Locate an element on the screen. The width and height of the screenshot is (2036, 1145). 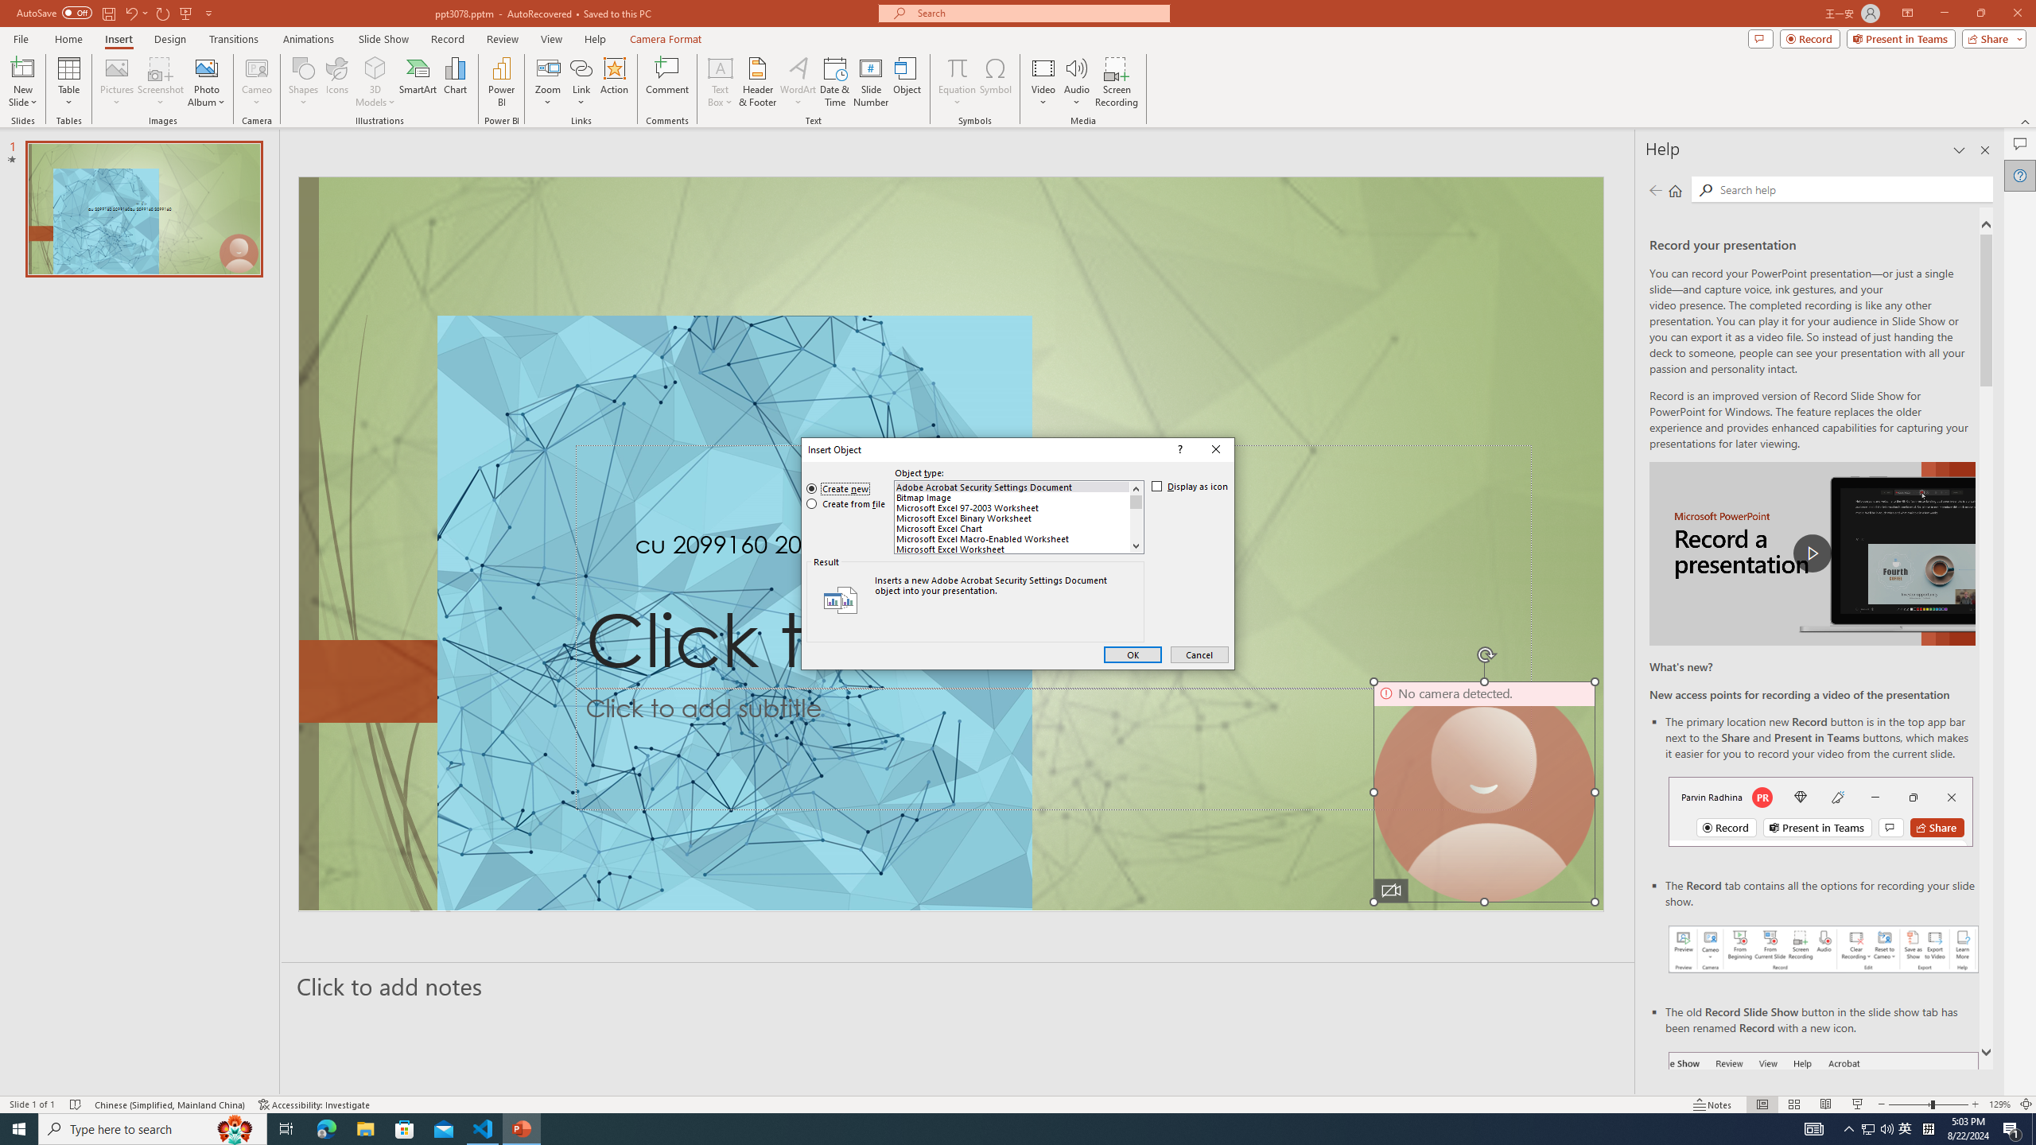
Date & Time... is located at coordinates (835, 82).